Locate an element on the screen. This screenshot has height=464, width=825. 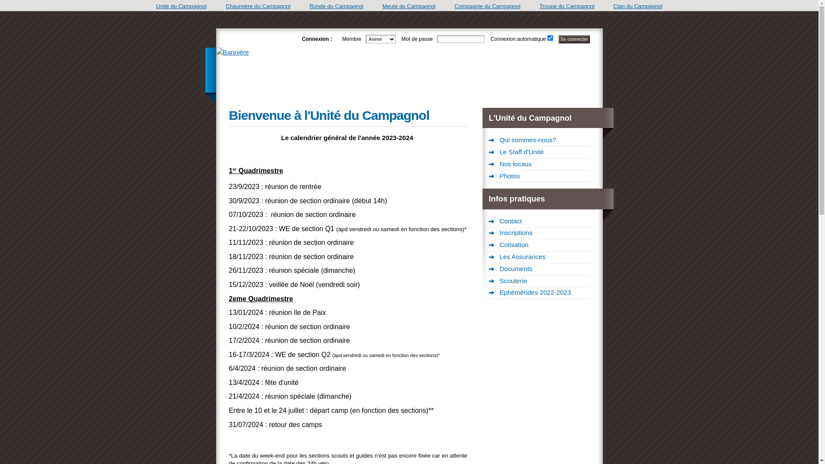
Compagnie du Campagnol is located at coordinates (488, 6).